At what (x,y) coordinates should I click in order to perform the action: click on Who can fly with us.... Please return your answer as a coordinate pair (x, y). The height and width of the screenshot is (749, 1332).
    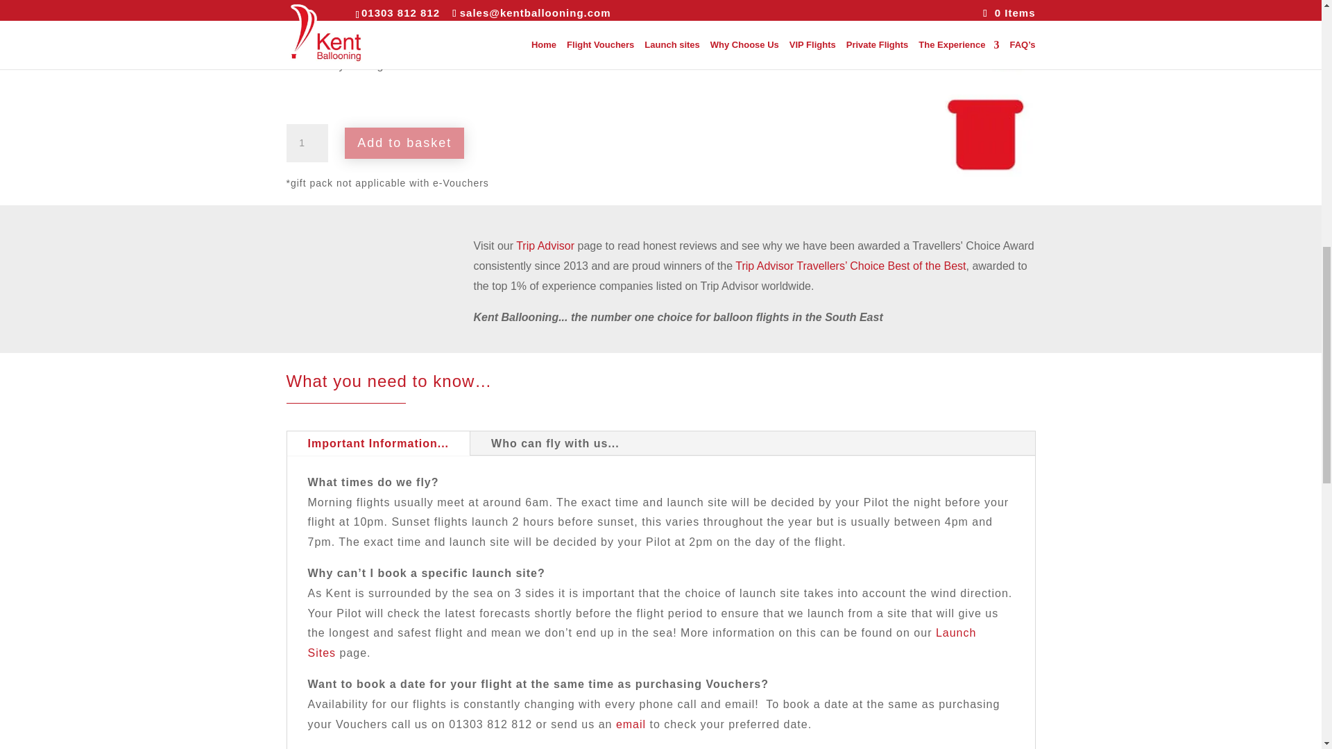
    Looking at the image, I should click on (555, 443).